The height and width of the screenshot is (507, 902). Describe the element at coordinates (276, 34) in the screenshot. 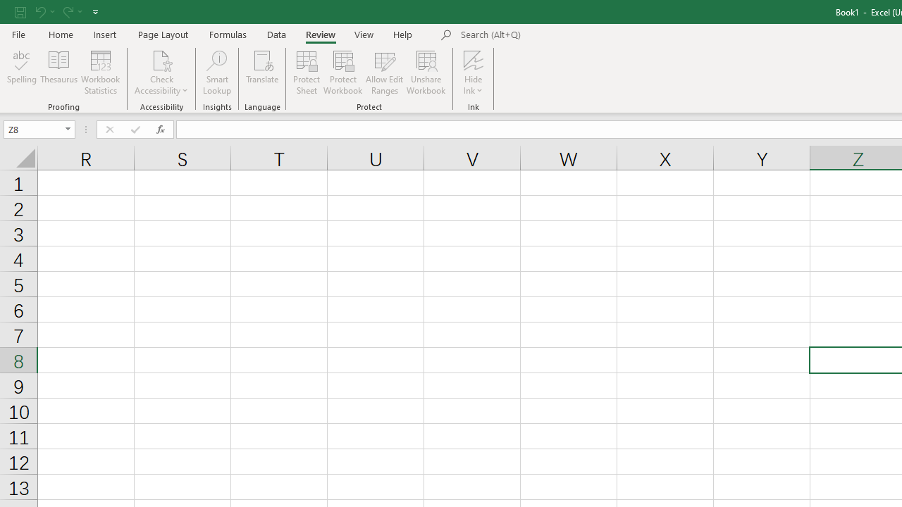

I see `Data` at that location.